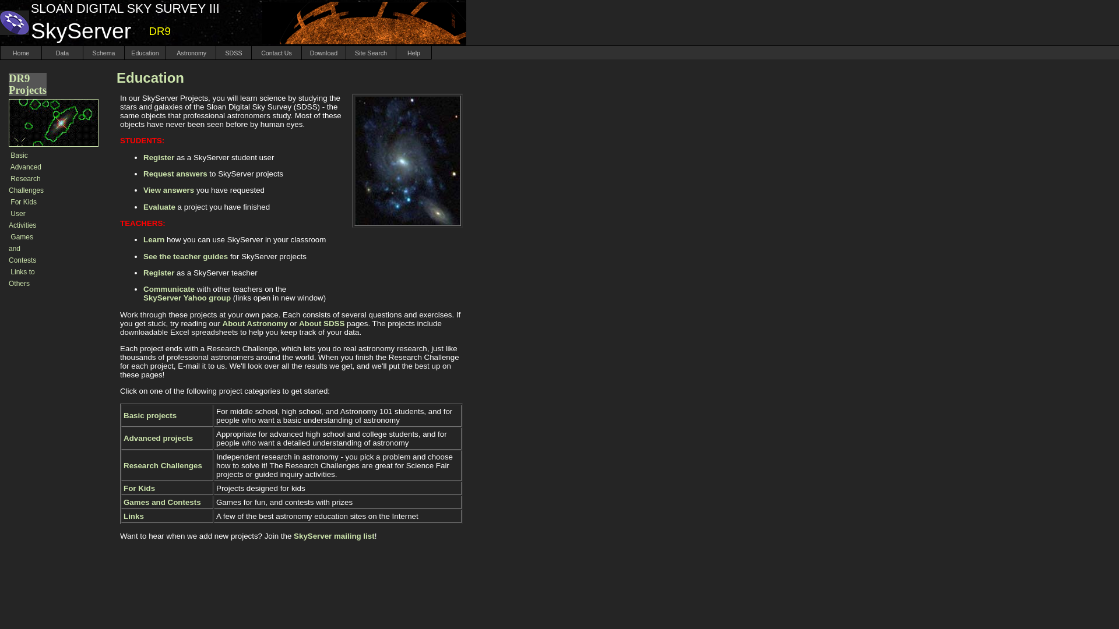 The image size is (1119, 629). I want to click on Games and Contests, so click(162, 502).